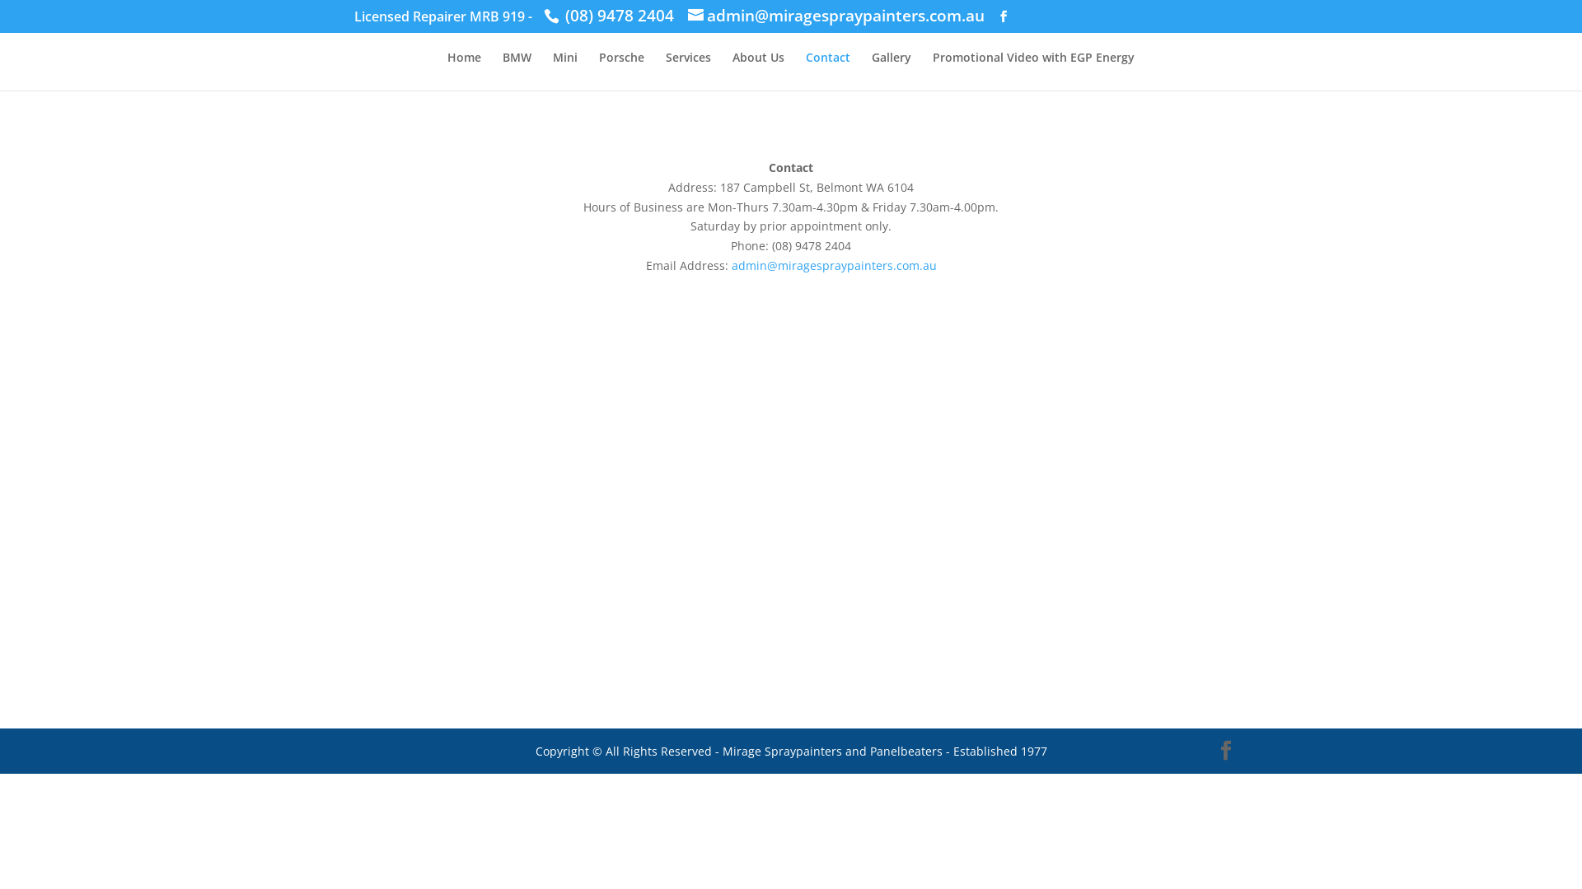  I want to click on Contact, so click(828, 71).